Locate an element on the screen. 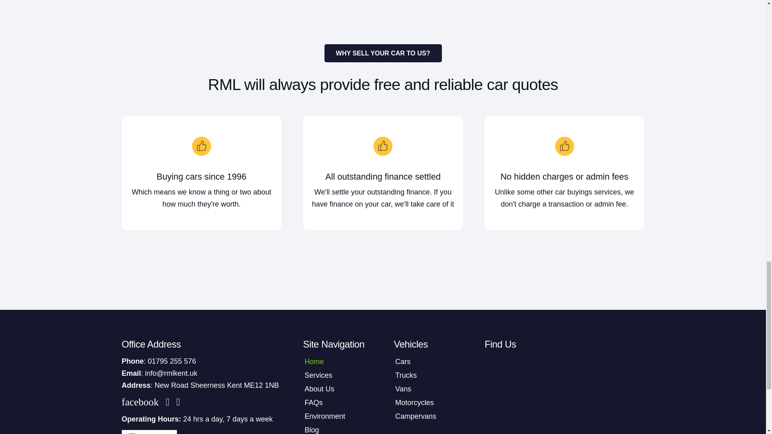 The height and width of the screenshot is (434, 772). facebook is located at coordinates (142, 402).